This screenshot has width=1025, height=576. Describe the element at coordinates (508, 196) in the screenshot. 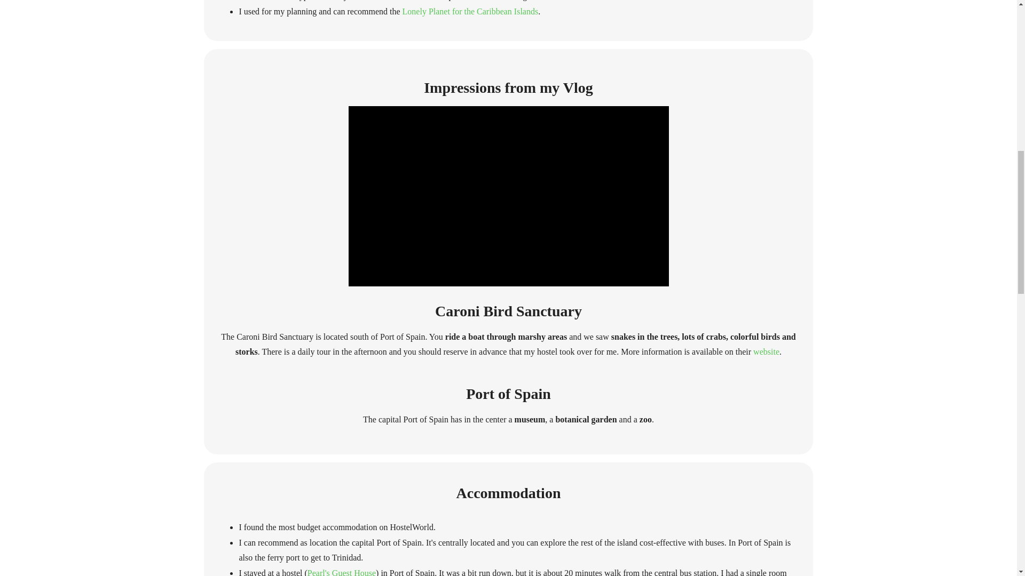

I see `YouTube video player 1` at that location.